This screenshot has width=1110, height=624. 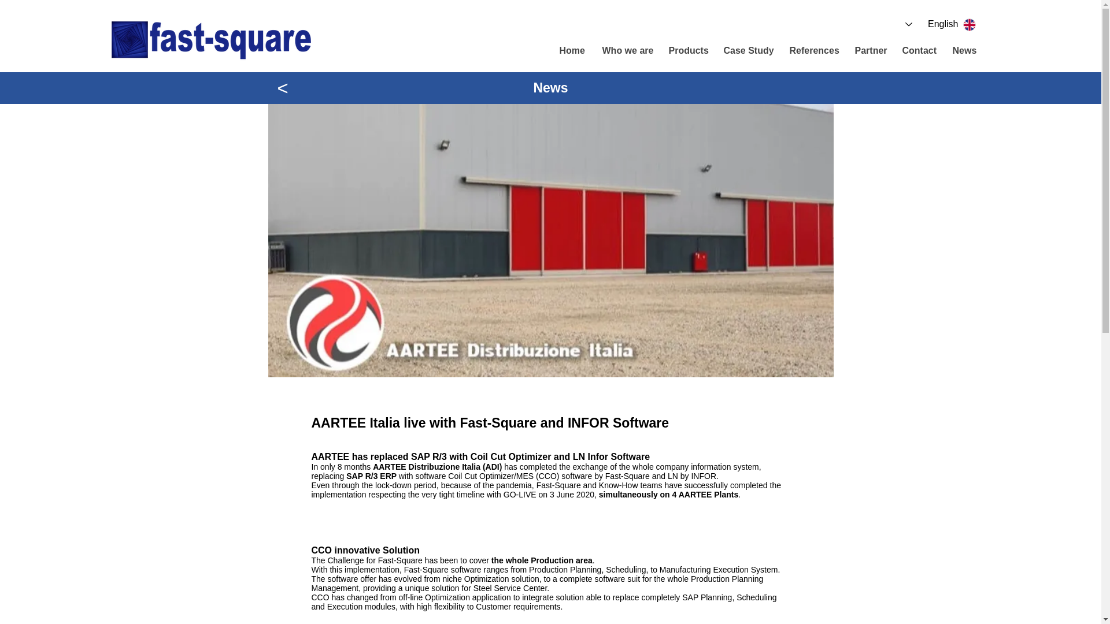 What do you see at coordinates (813, 51) in the screenshot?
I see `References` at bounding box center [813, 51].